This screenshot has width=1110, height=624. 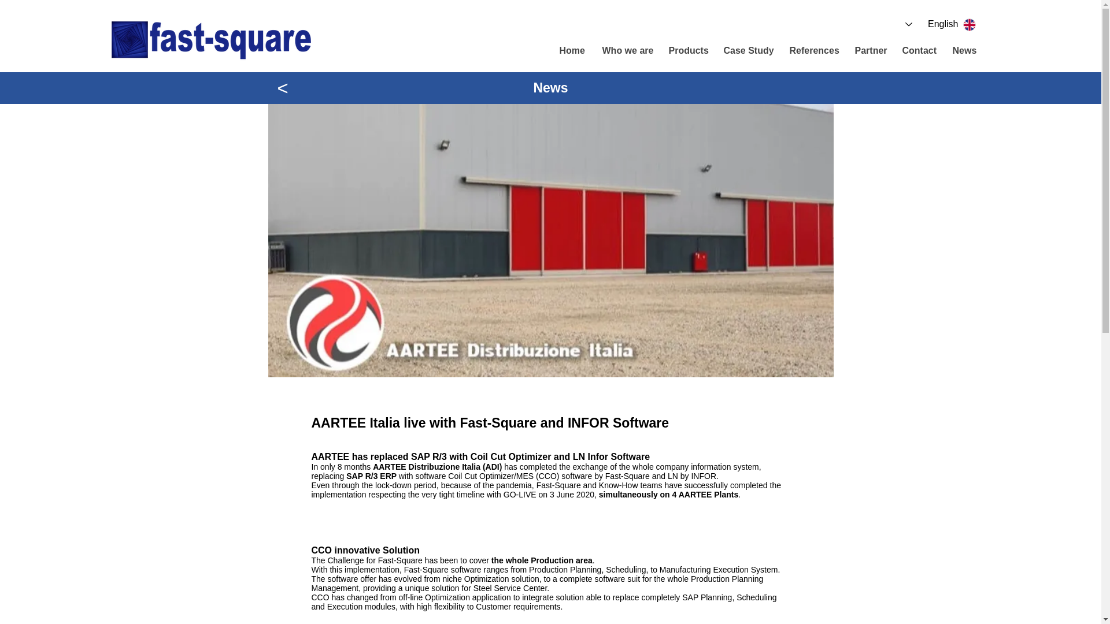 What do you see at coordinates (813, 51) in the screenshot?
I see `References` at bounding box center [813, 51].